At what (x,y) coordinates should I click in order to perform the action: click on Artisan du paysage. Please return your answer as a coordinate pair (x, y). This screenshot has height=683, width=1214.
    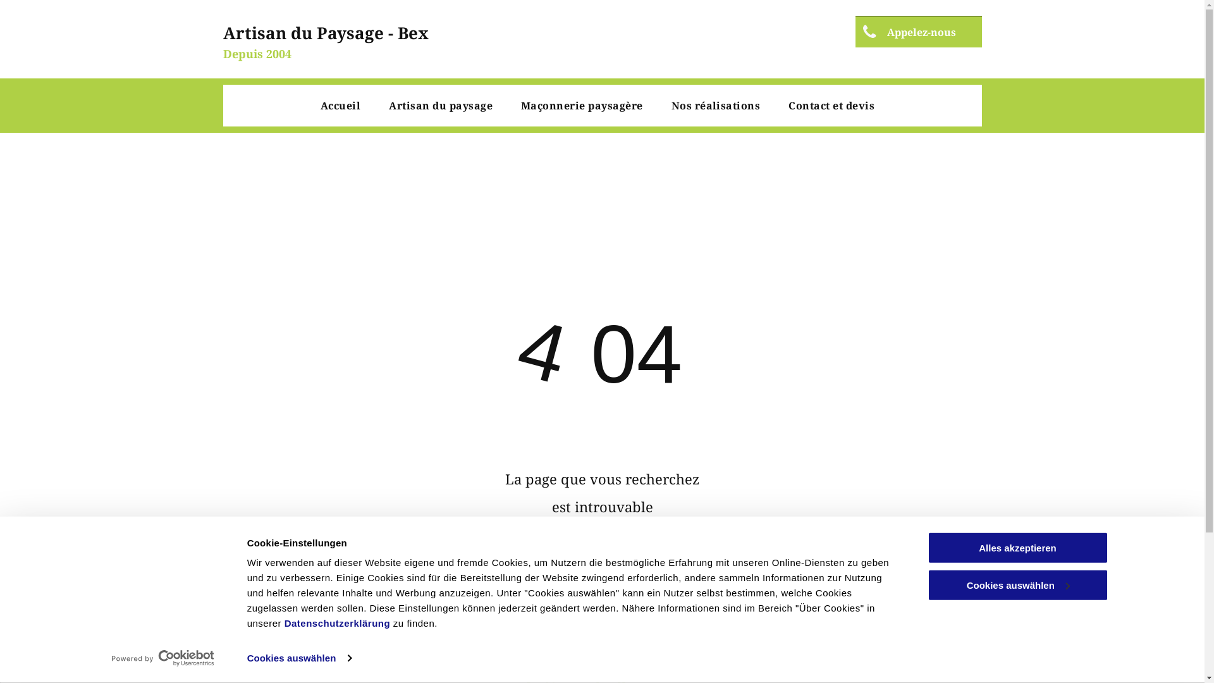
    Looking at the image, I should click on (441, 106).